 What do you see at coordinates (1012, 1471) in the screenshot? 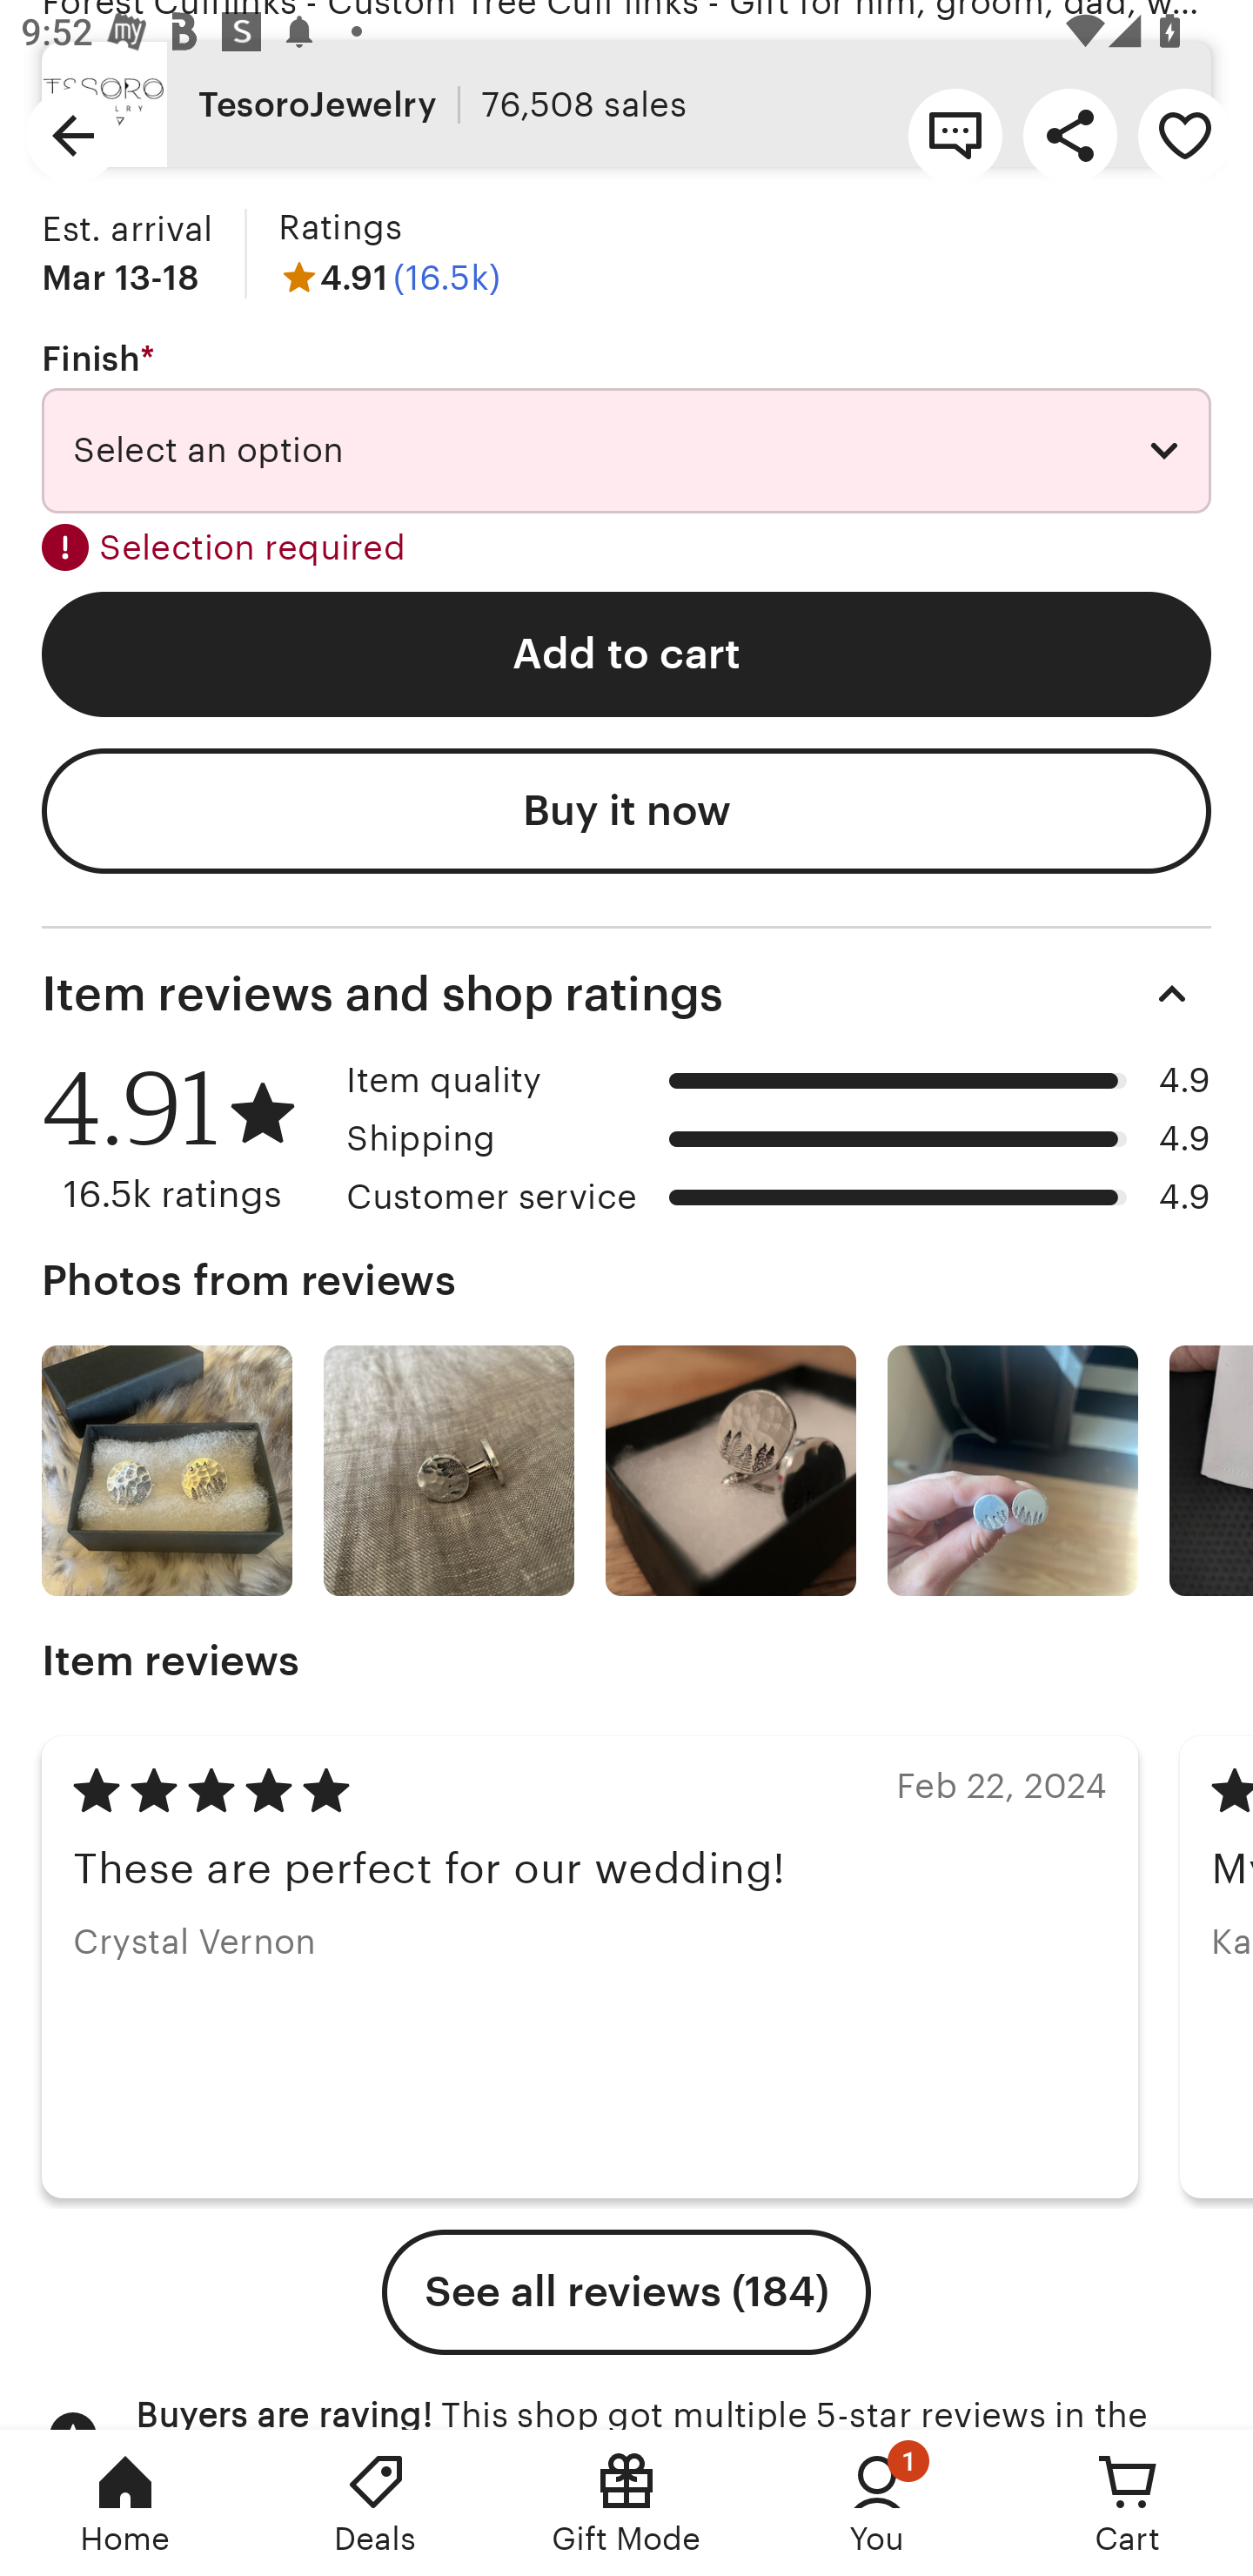
I see `Photo from review` at bounding box center [1012, 1471].